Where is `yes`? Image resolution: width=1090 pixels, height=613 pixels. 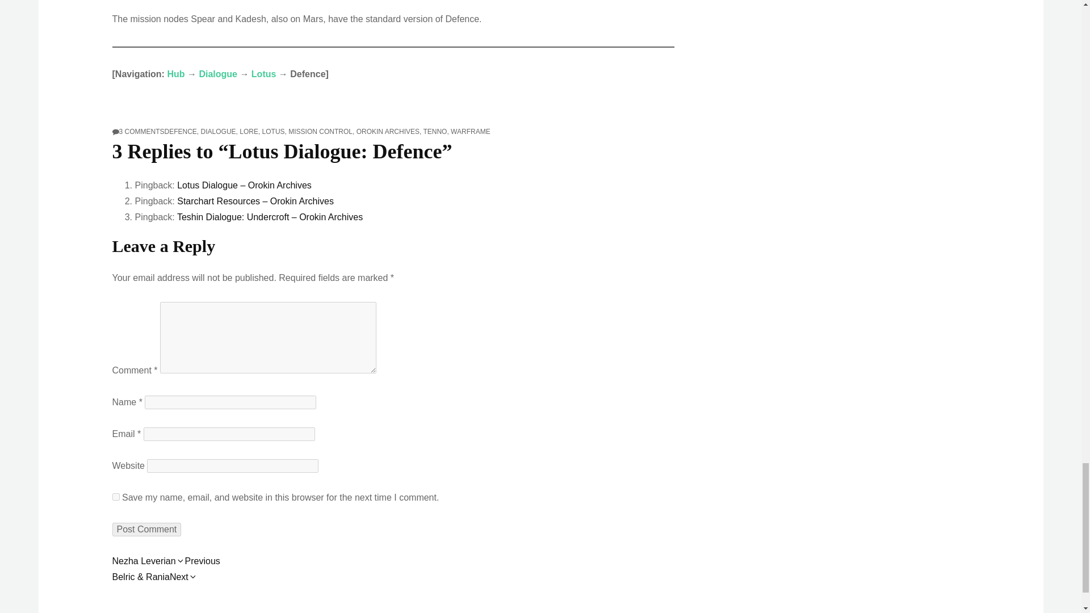
yes is located at coordinates (116, 497).